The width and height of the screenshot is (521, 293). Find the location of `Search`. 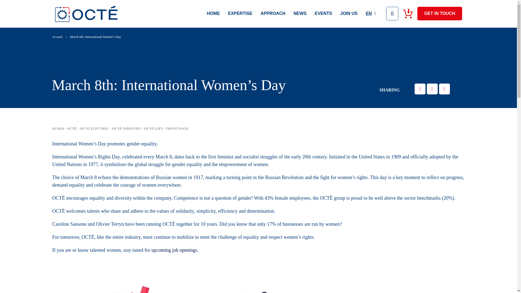

Search is located at coordinates (392, 13).